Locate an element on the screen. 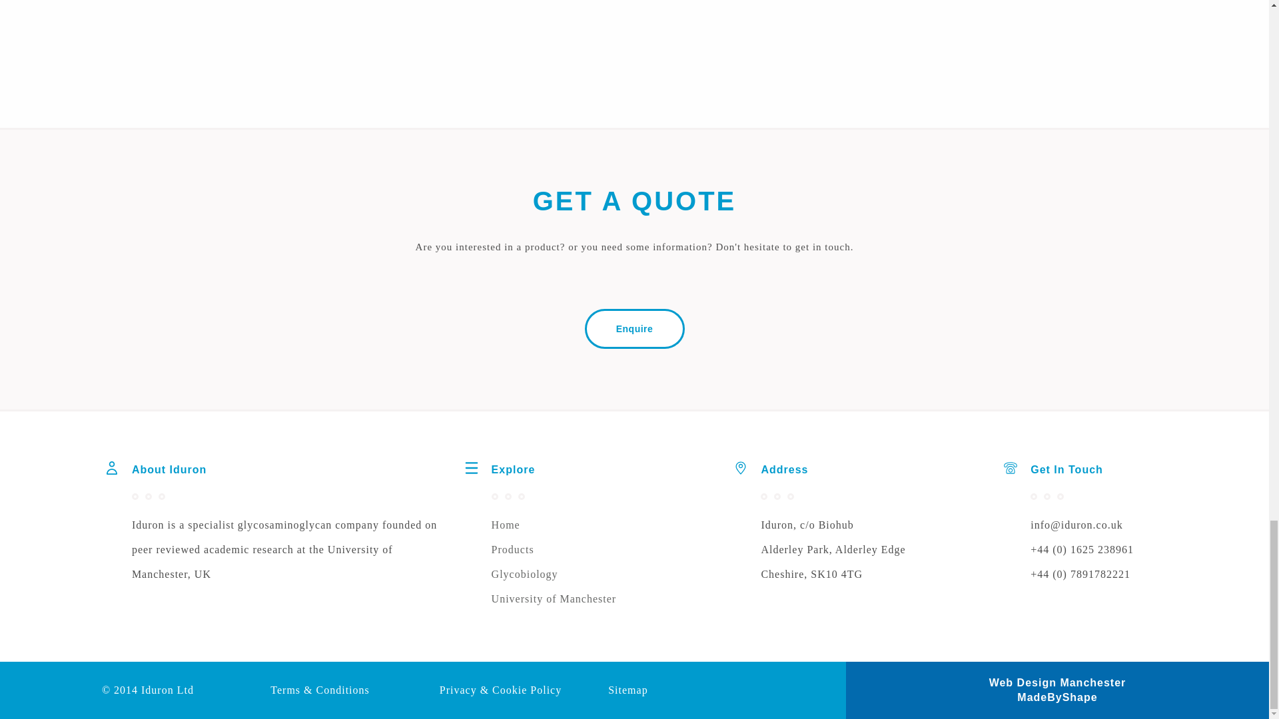 Image resolution: width=1279 pixels, height=719 pixels. Sitemap is located at coordinates (628, 690).